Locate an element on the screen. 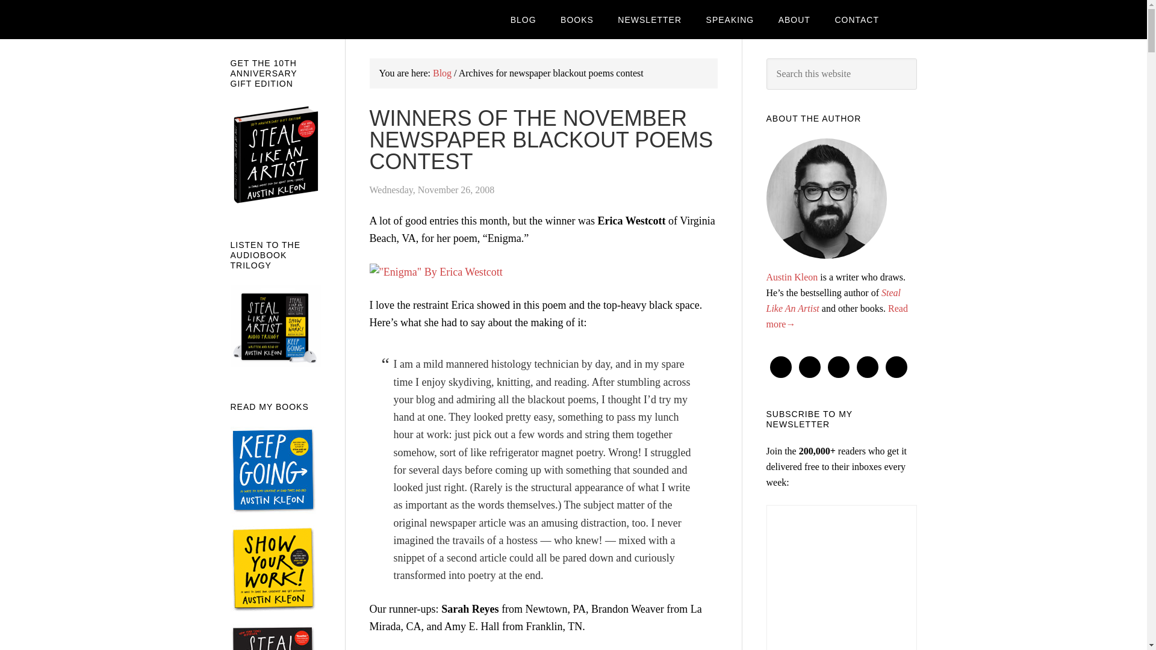 This screenshot has height=650, width=1156. AUSTIN KLEON is located at coordinates (326, 19).